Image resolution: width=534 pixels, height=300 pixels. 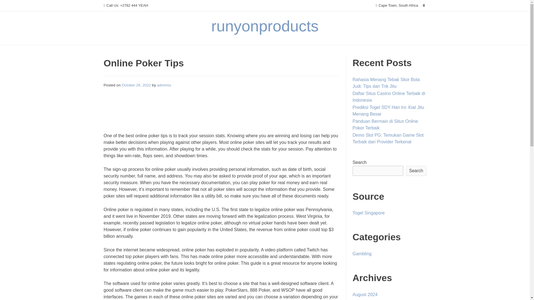 What do you see at coordinates (386, 83) in the screenshot?
I see `Rahasia Menang Tebak Skor Bola Judi: Tips dan Trik Jitu` at bounding box center [386, 83].